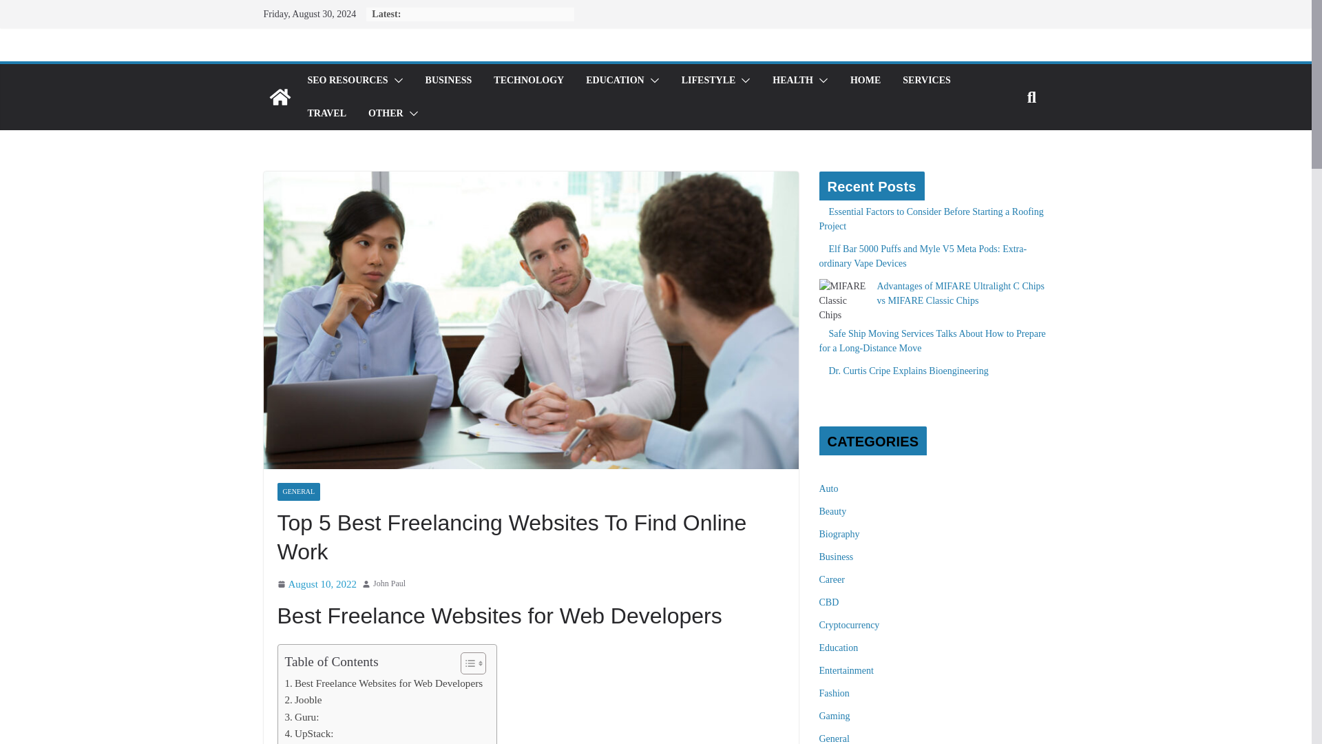  Describe the element at coordinates (317, 584) in the screenshot. I see `11:23 am` at that location.